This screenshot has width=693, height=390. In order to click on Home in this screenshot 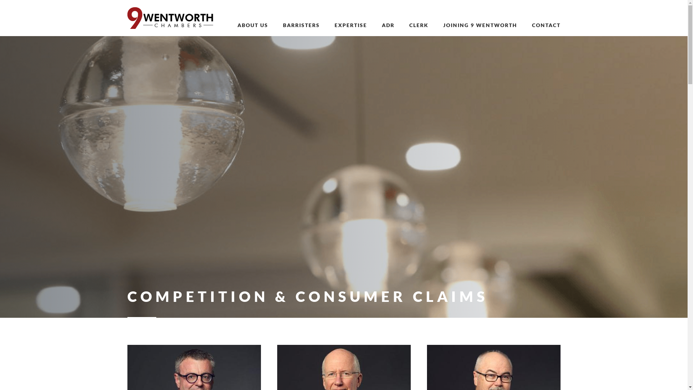, I will do `click(170, 27)`.